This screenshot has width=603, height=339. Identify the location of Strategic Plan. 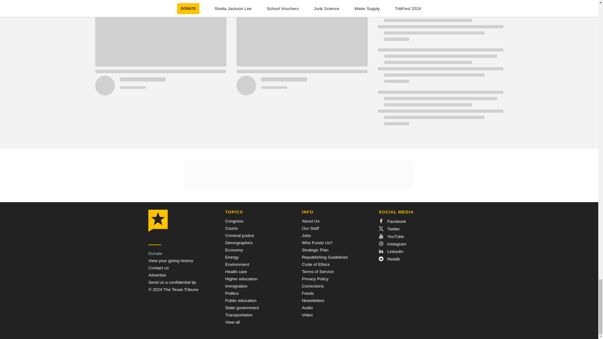
(315, 250).